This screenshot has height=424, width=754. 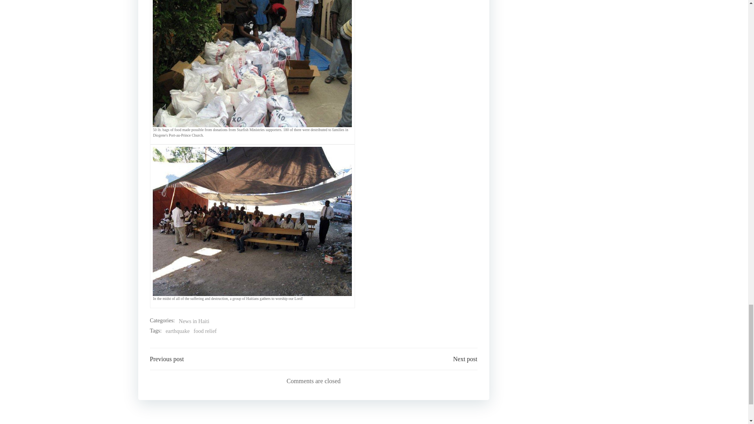 I want to click on food relief Tag, so click(x=205, y=331).